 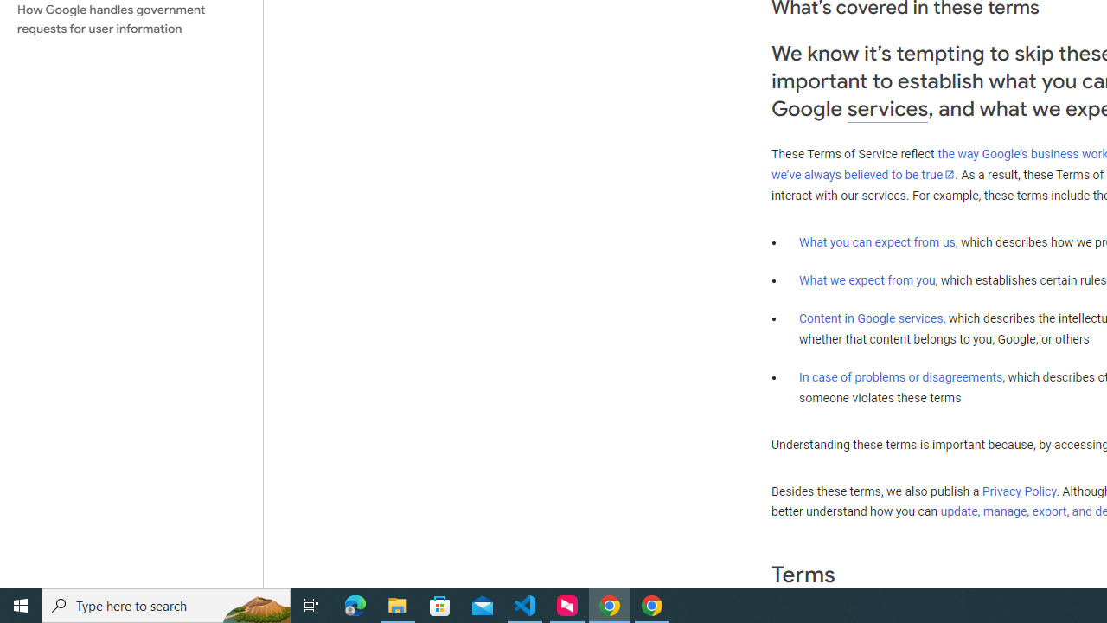 What do you see at coordinates (901, 376) in the screenshot?
I see `In case of problems or disagreements` at bounding box center [901, 376].